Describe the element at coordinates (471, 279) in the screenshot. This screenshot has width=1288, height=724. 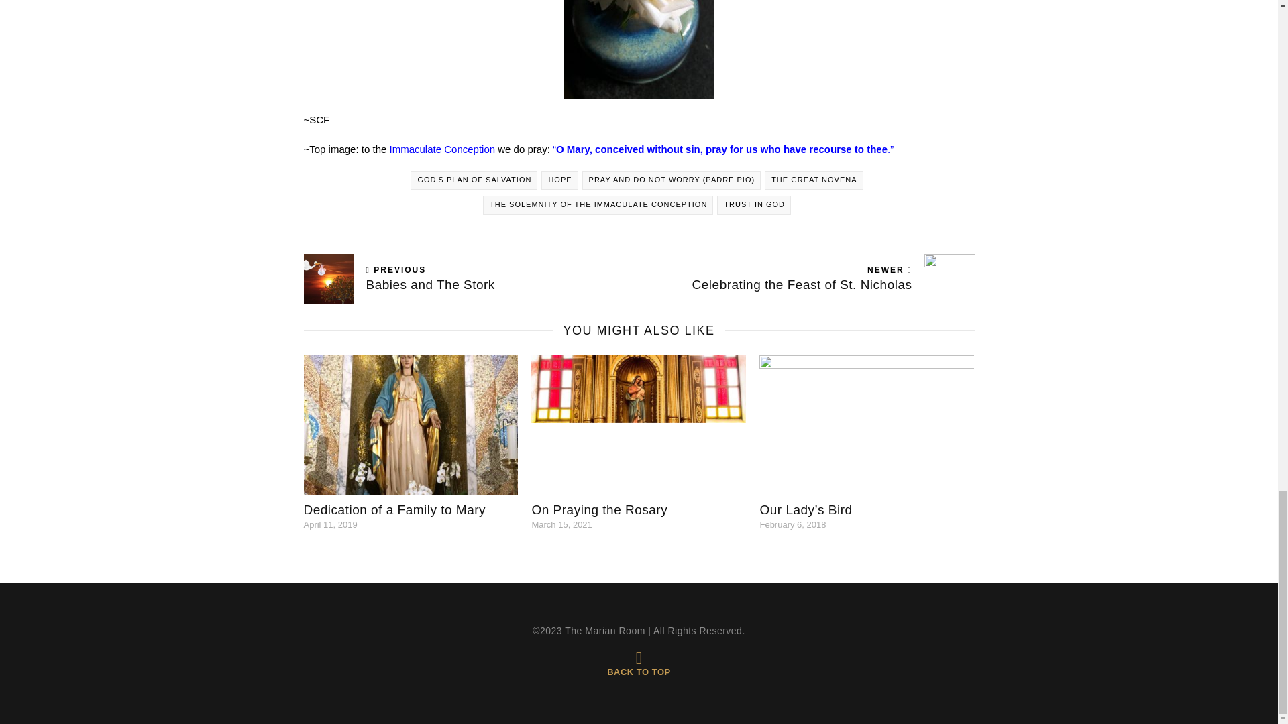
I see `On Praying the Rosary` at that location.